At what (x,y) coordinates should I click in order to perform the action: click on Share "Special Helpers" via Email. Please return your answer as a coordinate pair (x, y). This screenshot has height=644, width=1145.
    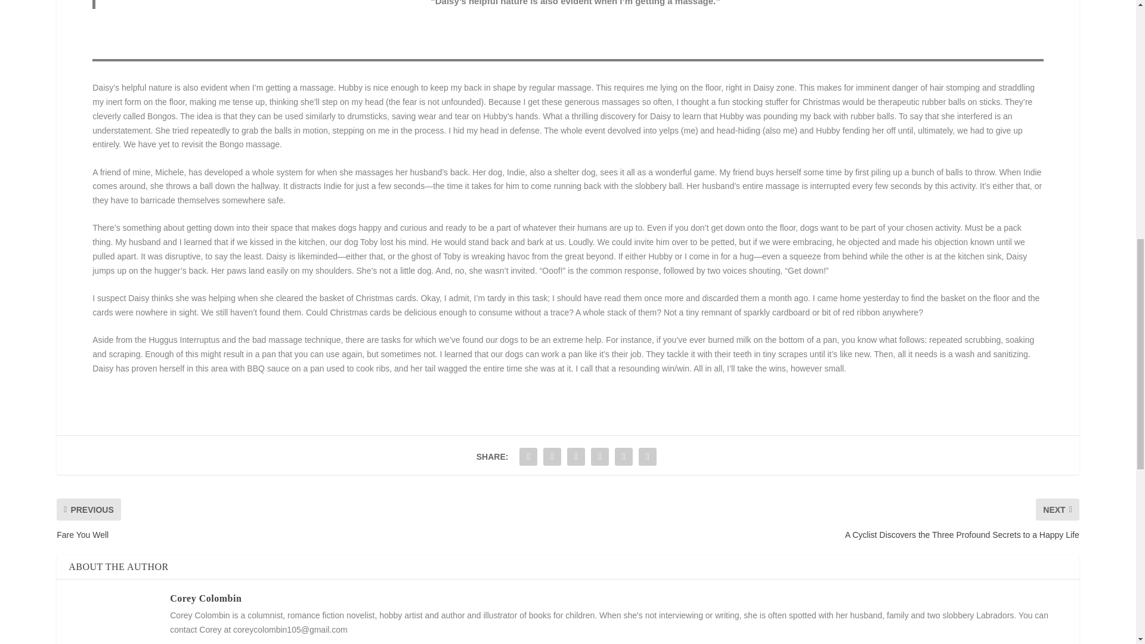
    Looking at the image, I should click on (647, 457).